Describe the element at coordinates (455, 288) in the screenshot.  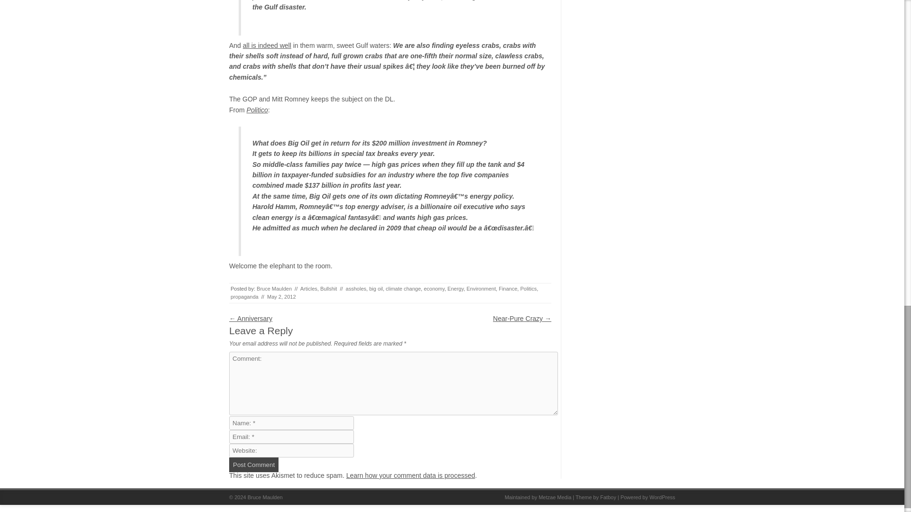
I see `Energy` at that location.